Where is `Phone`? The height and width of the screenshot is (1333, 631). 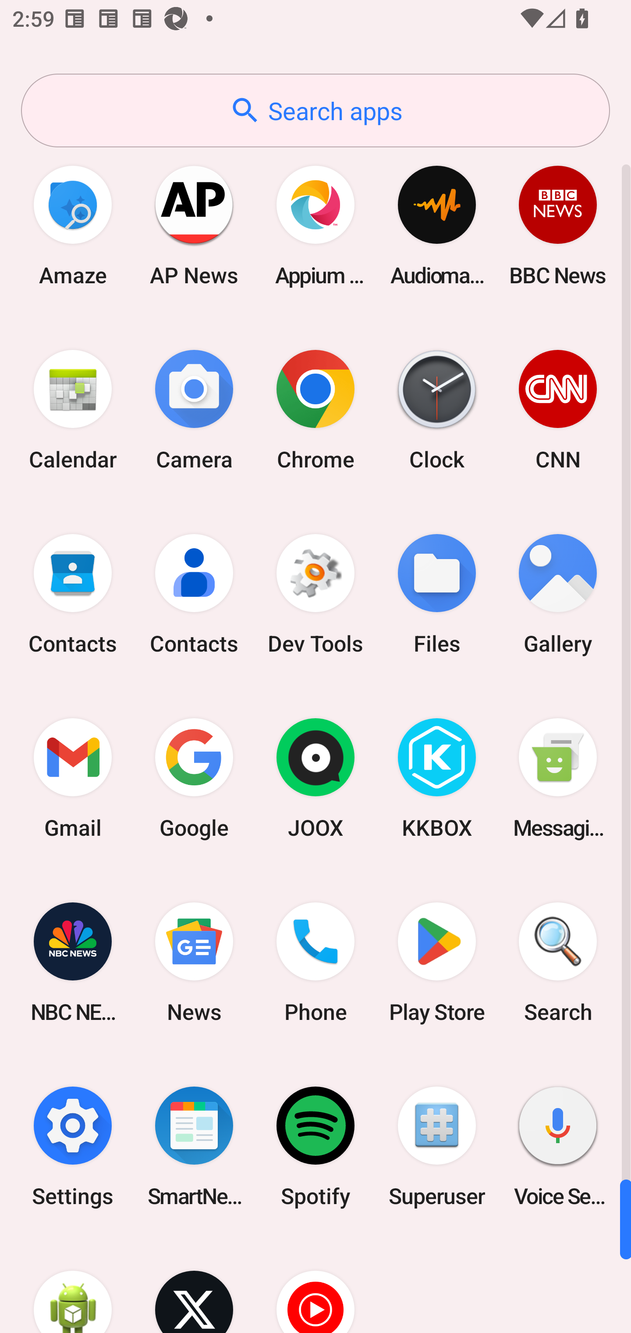
Phone is located at coordinates (315, 962).